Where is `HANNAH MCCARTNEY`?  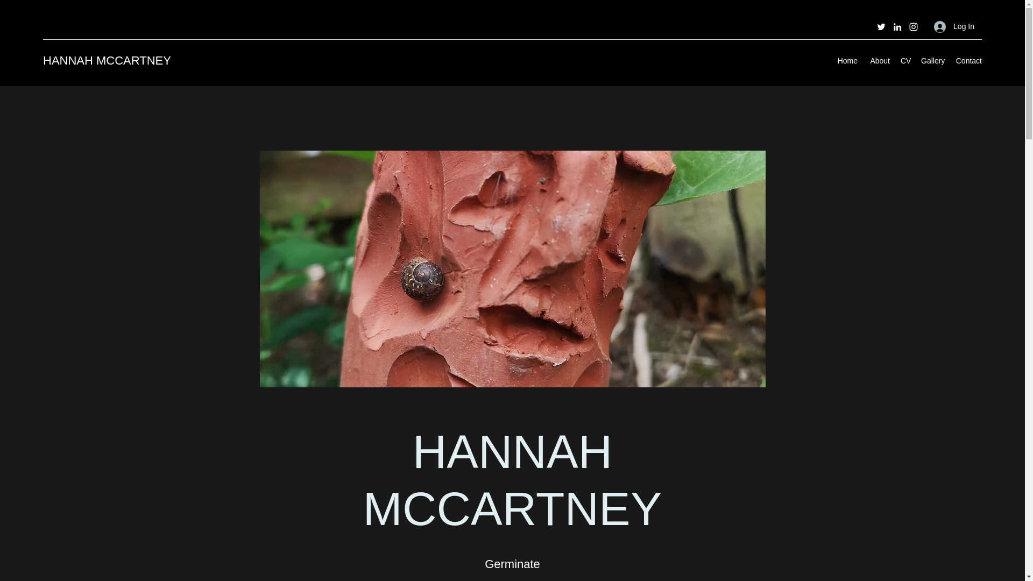
HANNAH MCCARTNEY is located at coordinates (107, 60).